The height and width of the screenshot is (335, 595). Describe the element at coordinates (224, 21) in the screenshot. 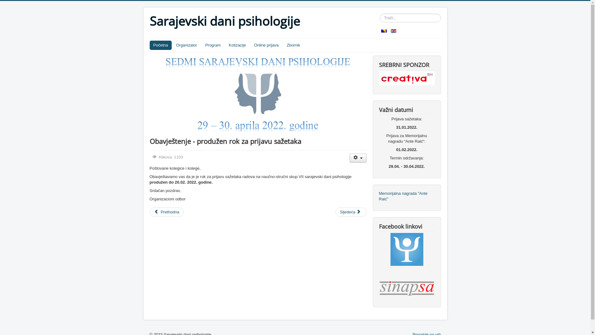

I see `Sarajevski dani psihologije` at that location.